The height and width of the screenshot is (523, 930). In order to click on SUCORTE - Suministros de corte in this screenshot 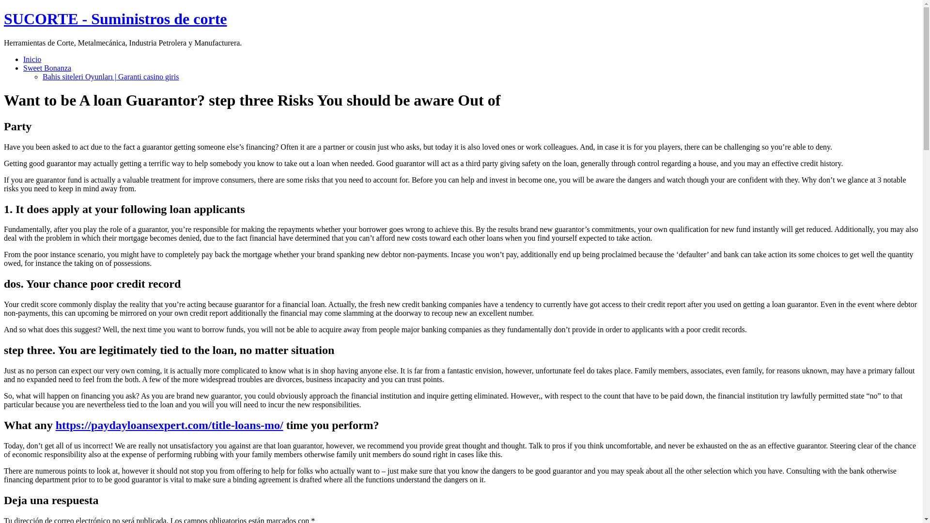, I will do `click(115, 18)`.